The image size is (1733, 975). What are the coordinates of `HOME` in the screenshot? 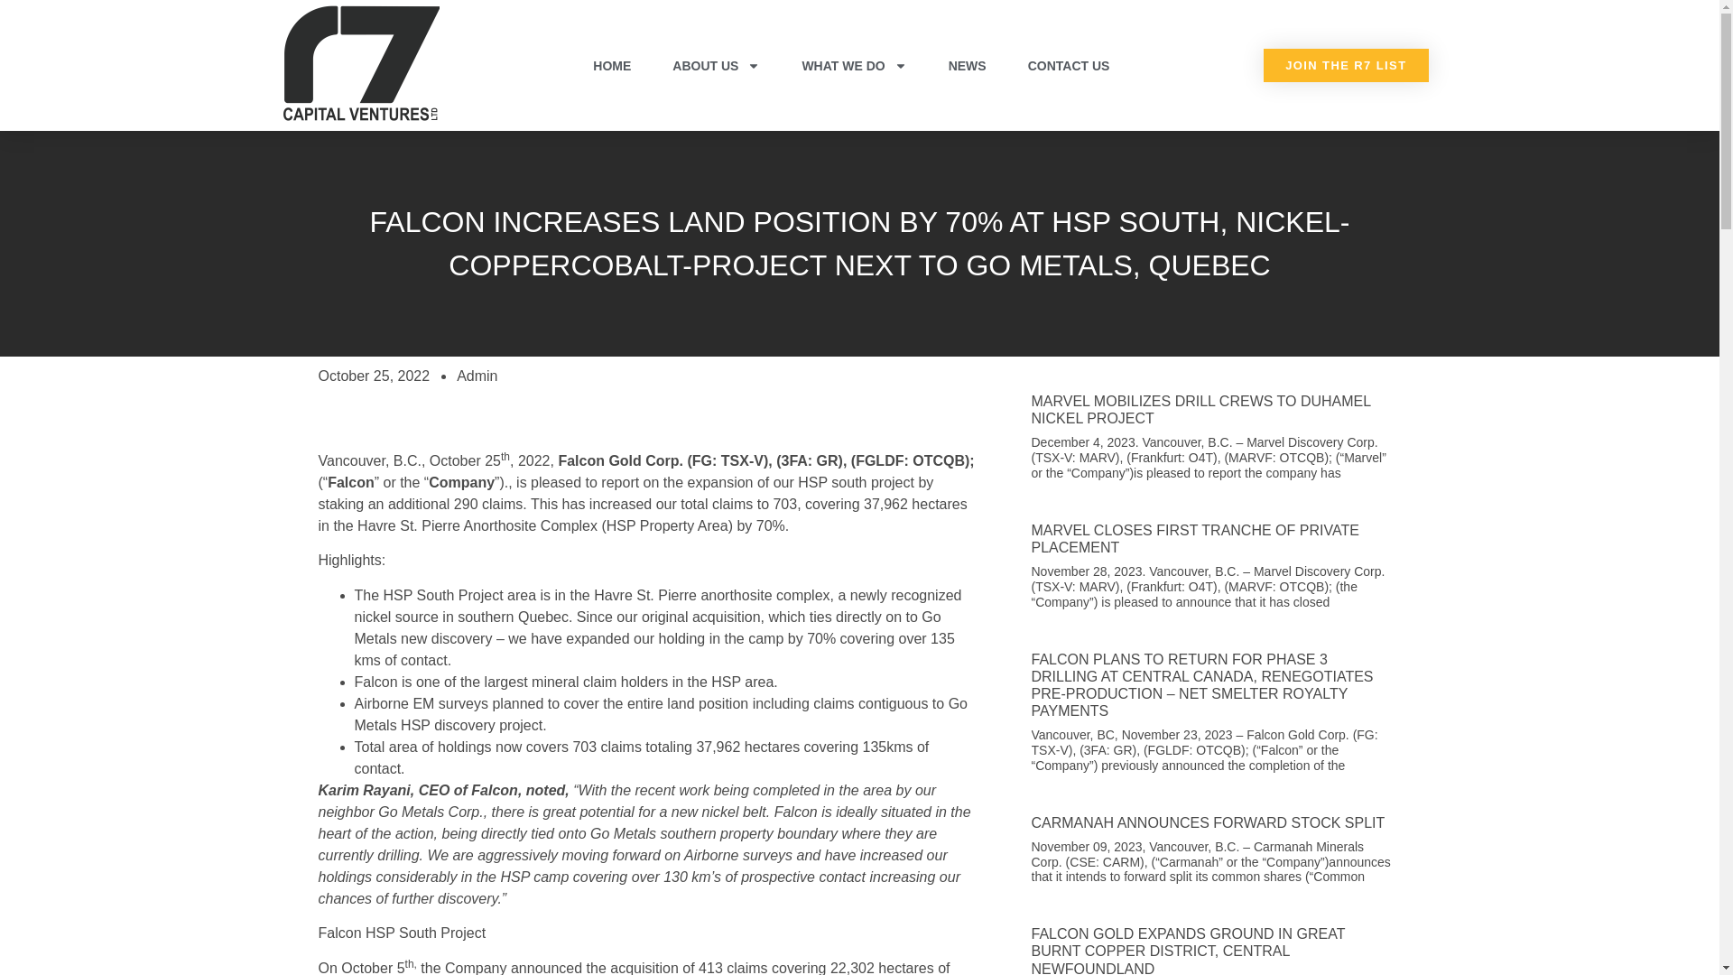 It's located at (612, 64).